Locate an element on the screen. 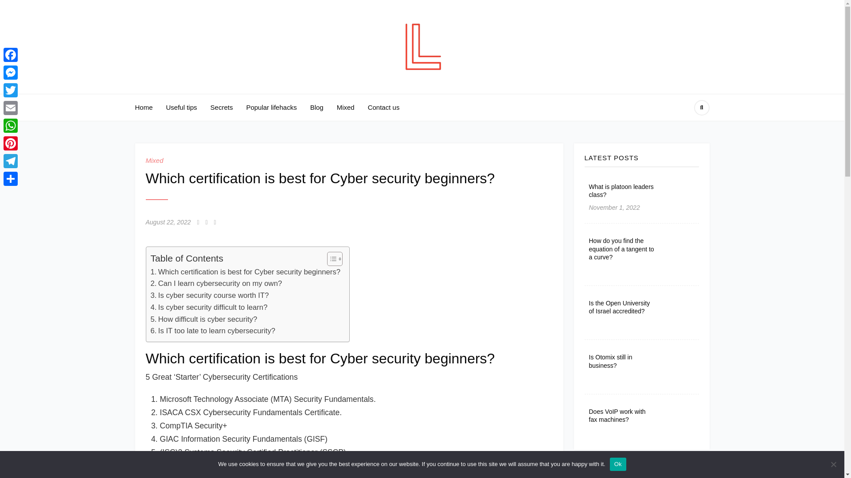  Is IT too late to learn cybersecurity? is located at coordinates (213, 331).